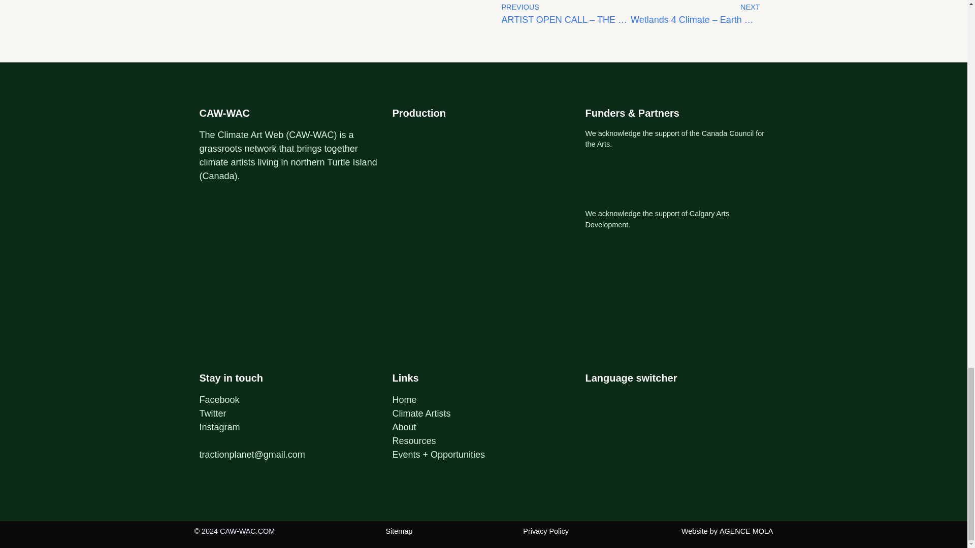  I want to click on Climate Artists, so click(421, 413).